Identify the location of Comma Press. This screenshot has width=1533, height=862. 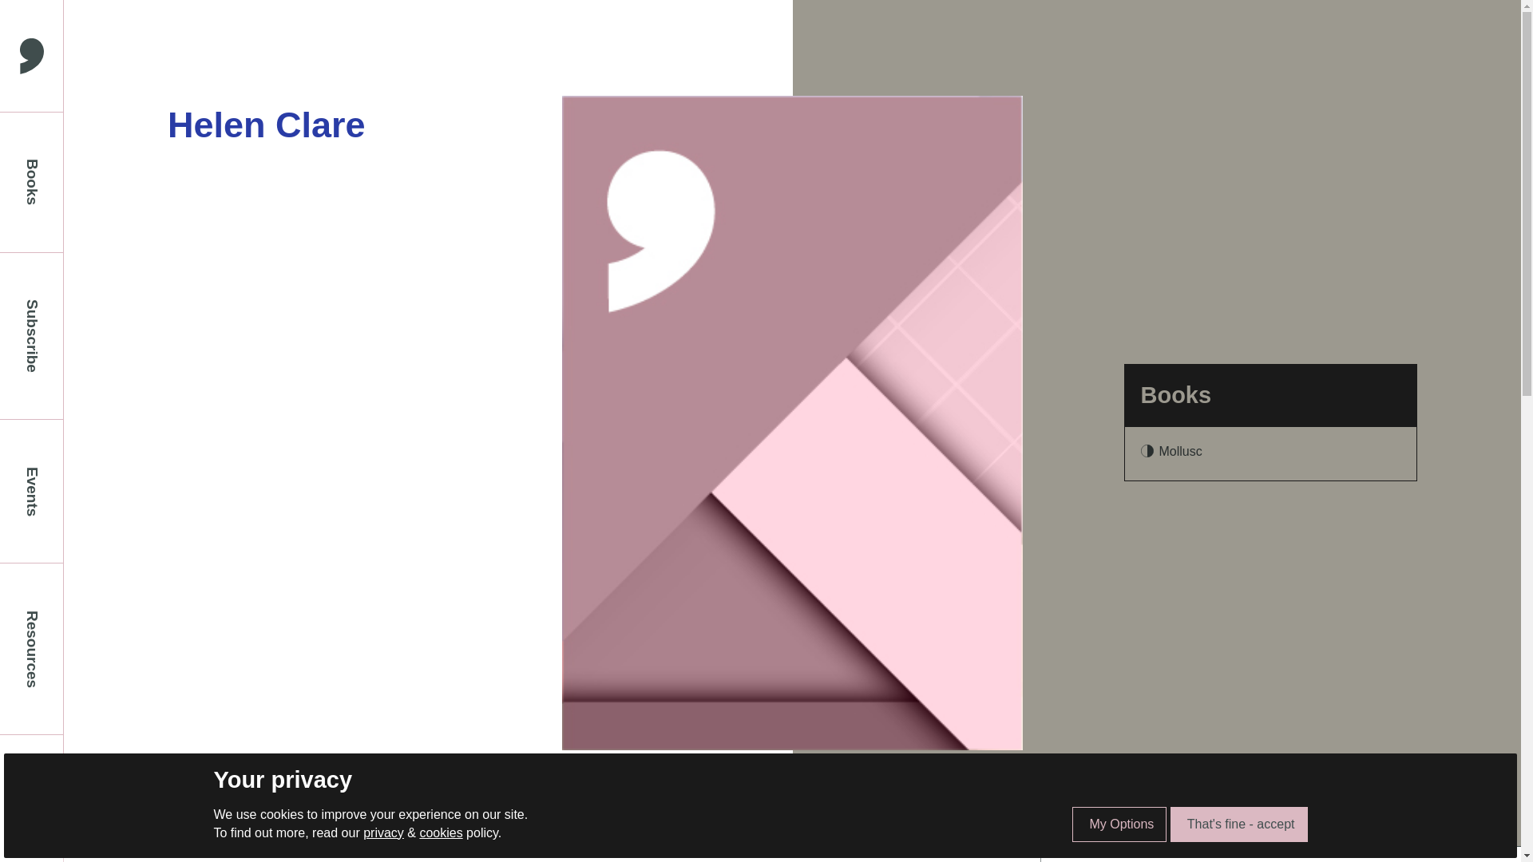
(32, 56).